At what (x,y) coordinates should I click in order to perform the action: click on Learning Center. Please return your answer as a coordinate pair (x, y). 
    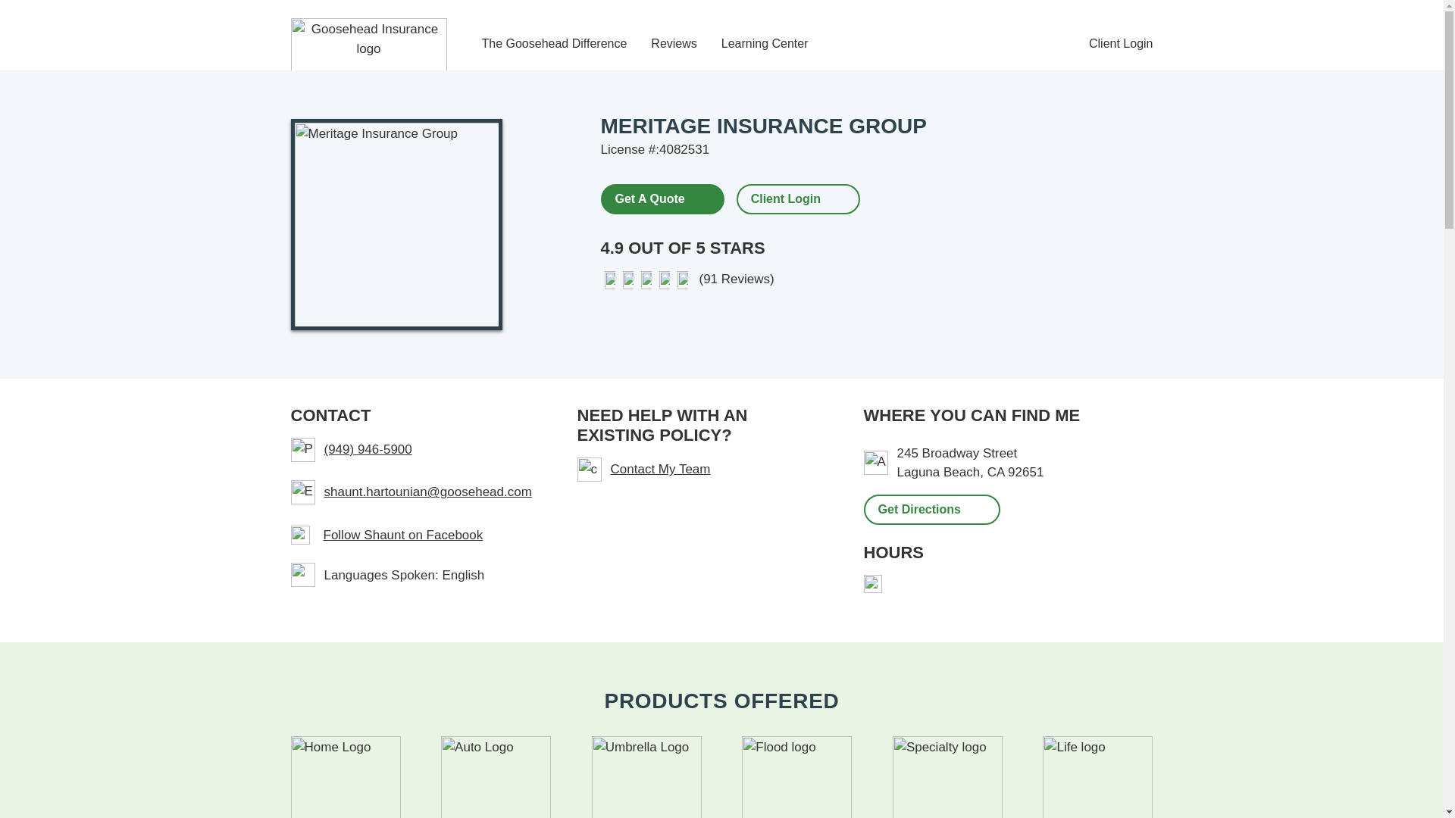
    Looking at the image, I should click on (765, 44).